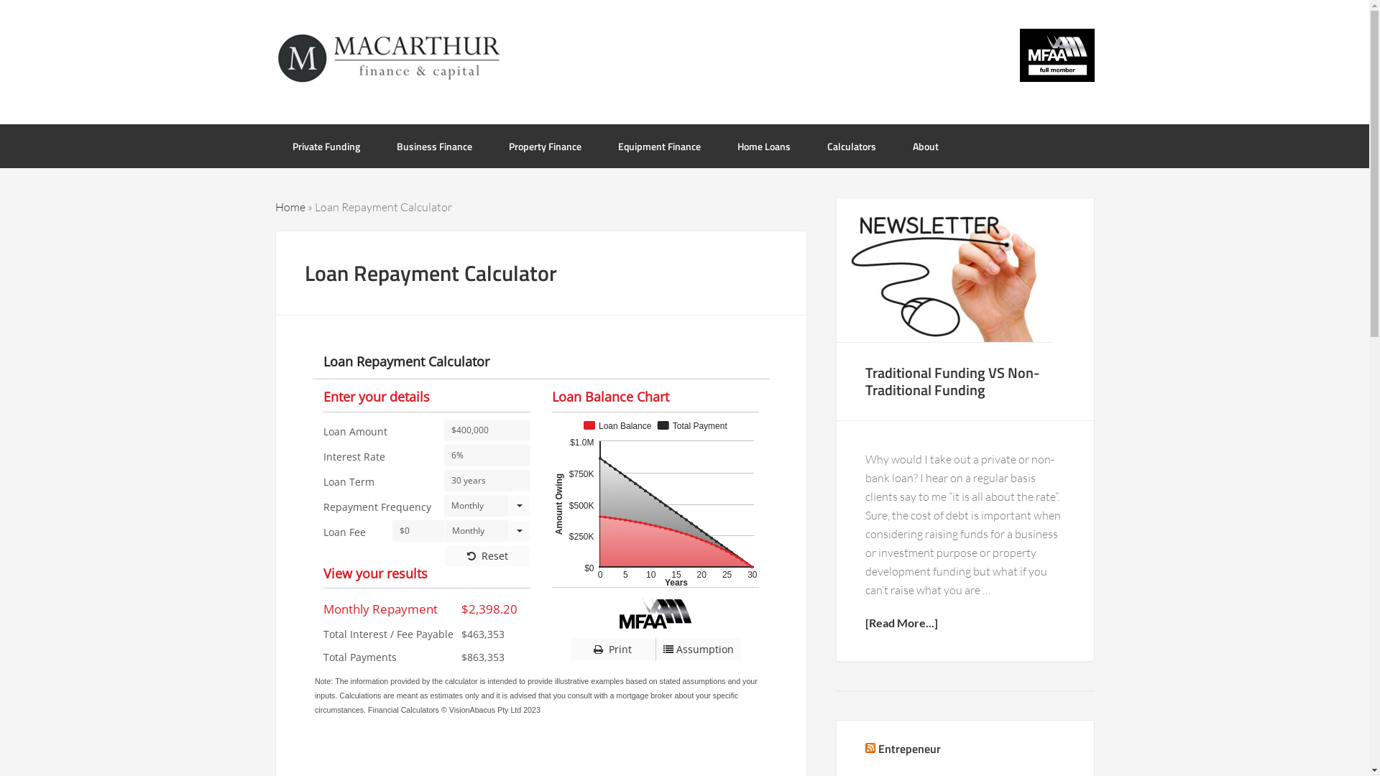 This screenshot has width=1380, height=776. What do you see at coordinates (952, 381) in the screenshot?
I see `Traditional Funding VS Non-Traditional Funding` at bounding box center [952, 381].